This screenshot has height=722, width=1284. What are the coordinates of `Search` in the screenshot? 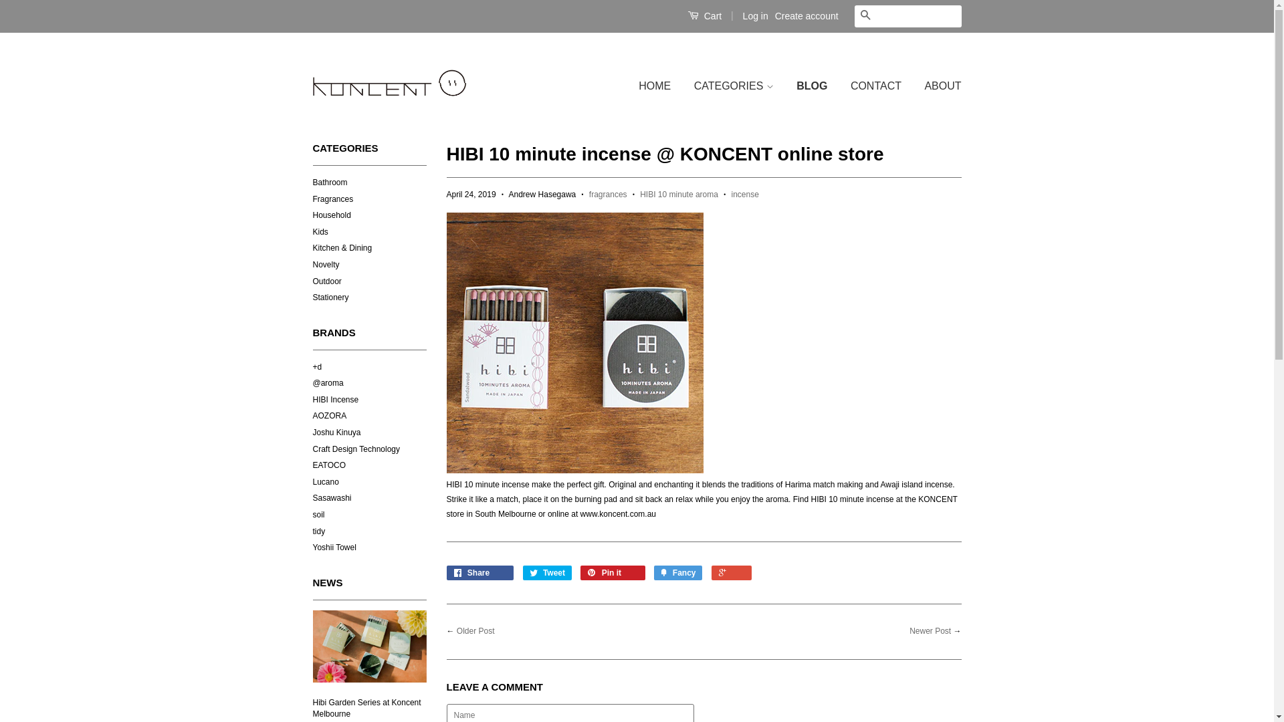 It's located at (865, 16).